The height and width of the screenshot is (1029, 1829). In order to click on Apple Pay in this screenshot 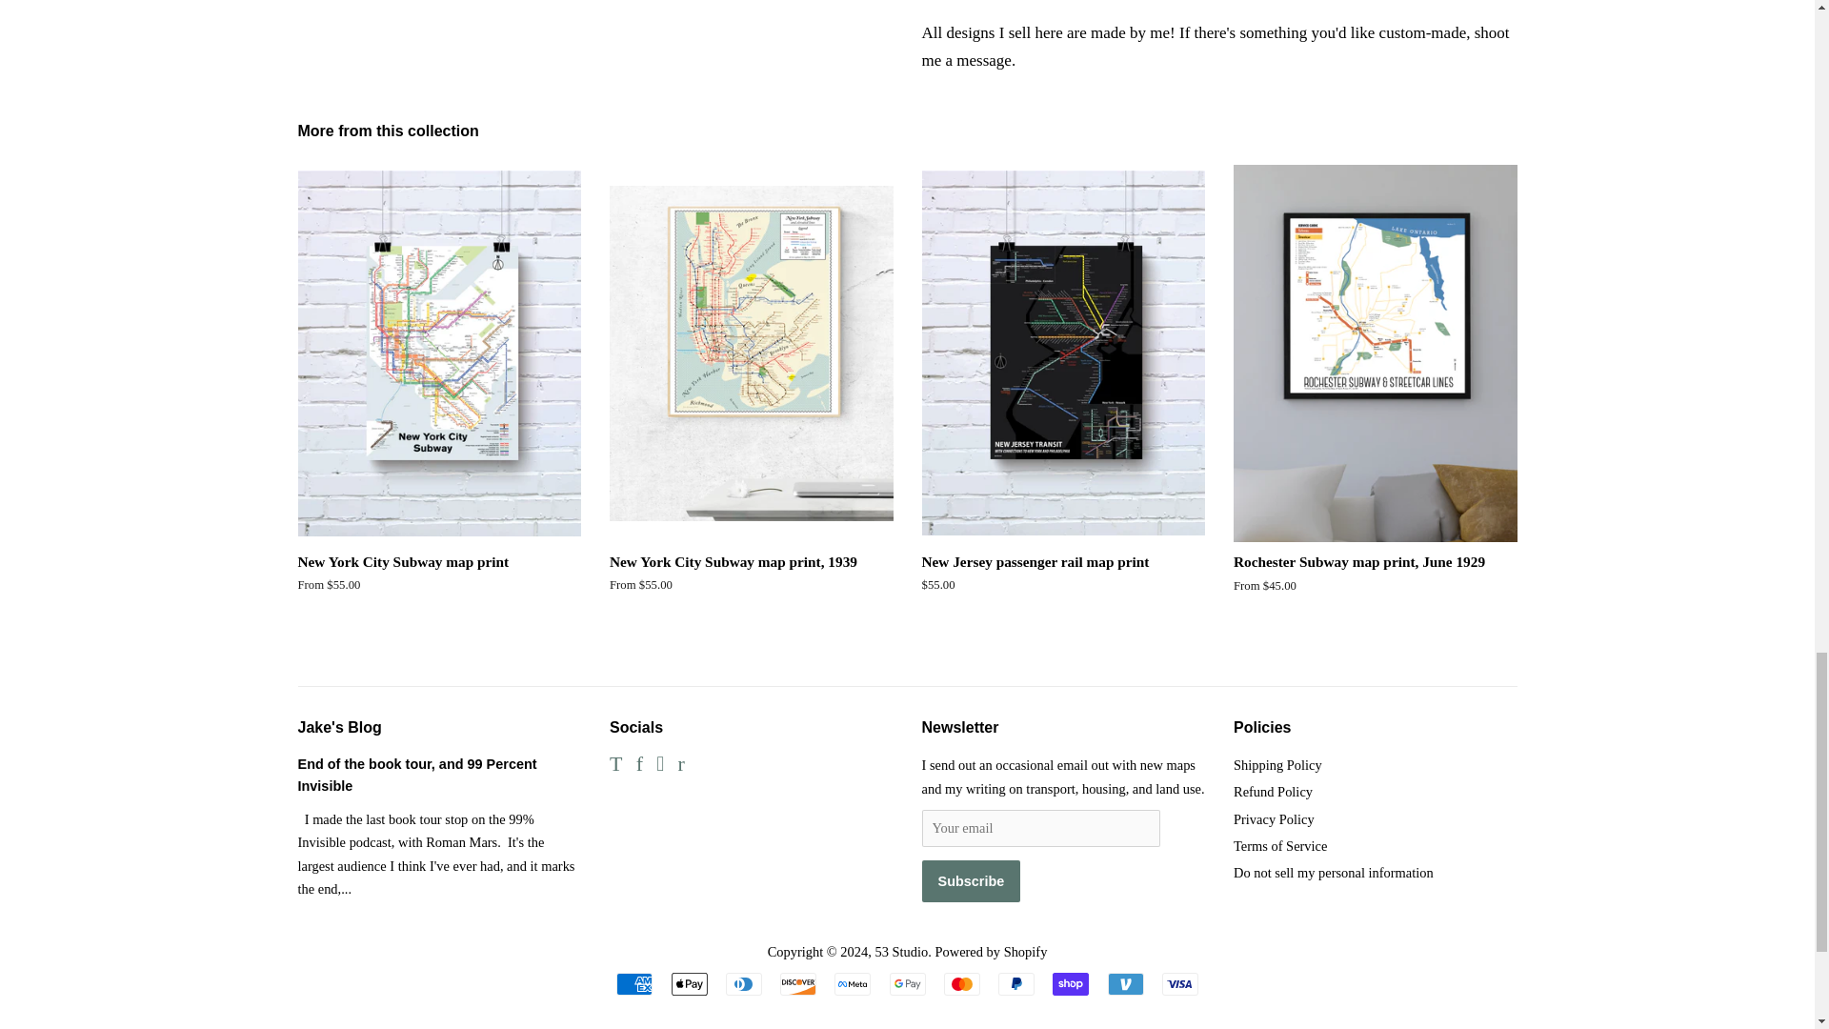, I will do `click(688, 983)`.